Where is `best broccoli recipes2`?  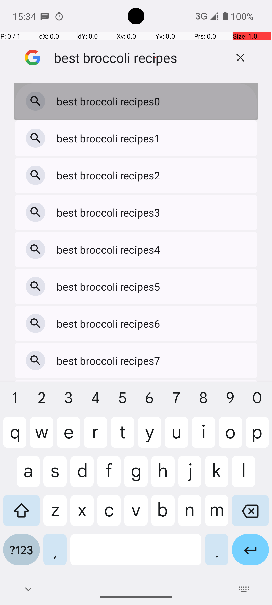 best broccoli recipes2 is located at coordinates (110, 175).